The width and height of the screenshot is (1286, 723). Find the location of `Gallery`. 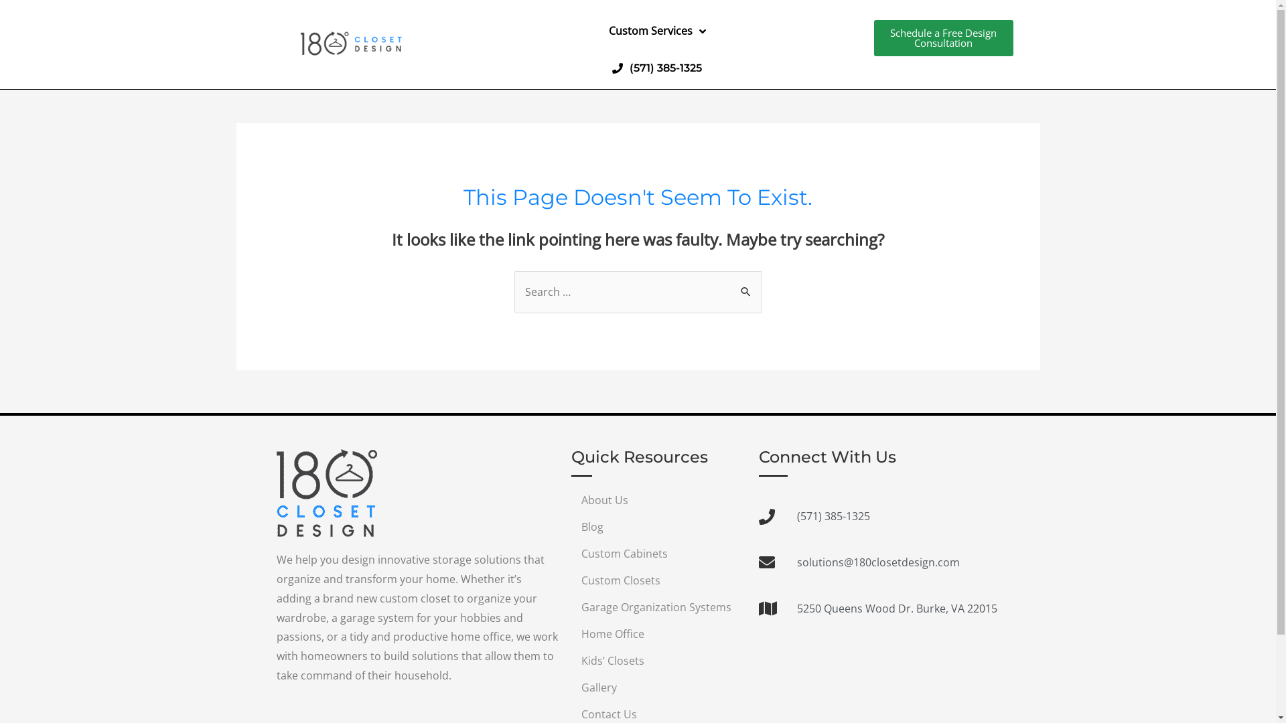

Gallery is located at coordinates (658, 688).